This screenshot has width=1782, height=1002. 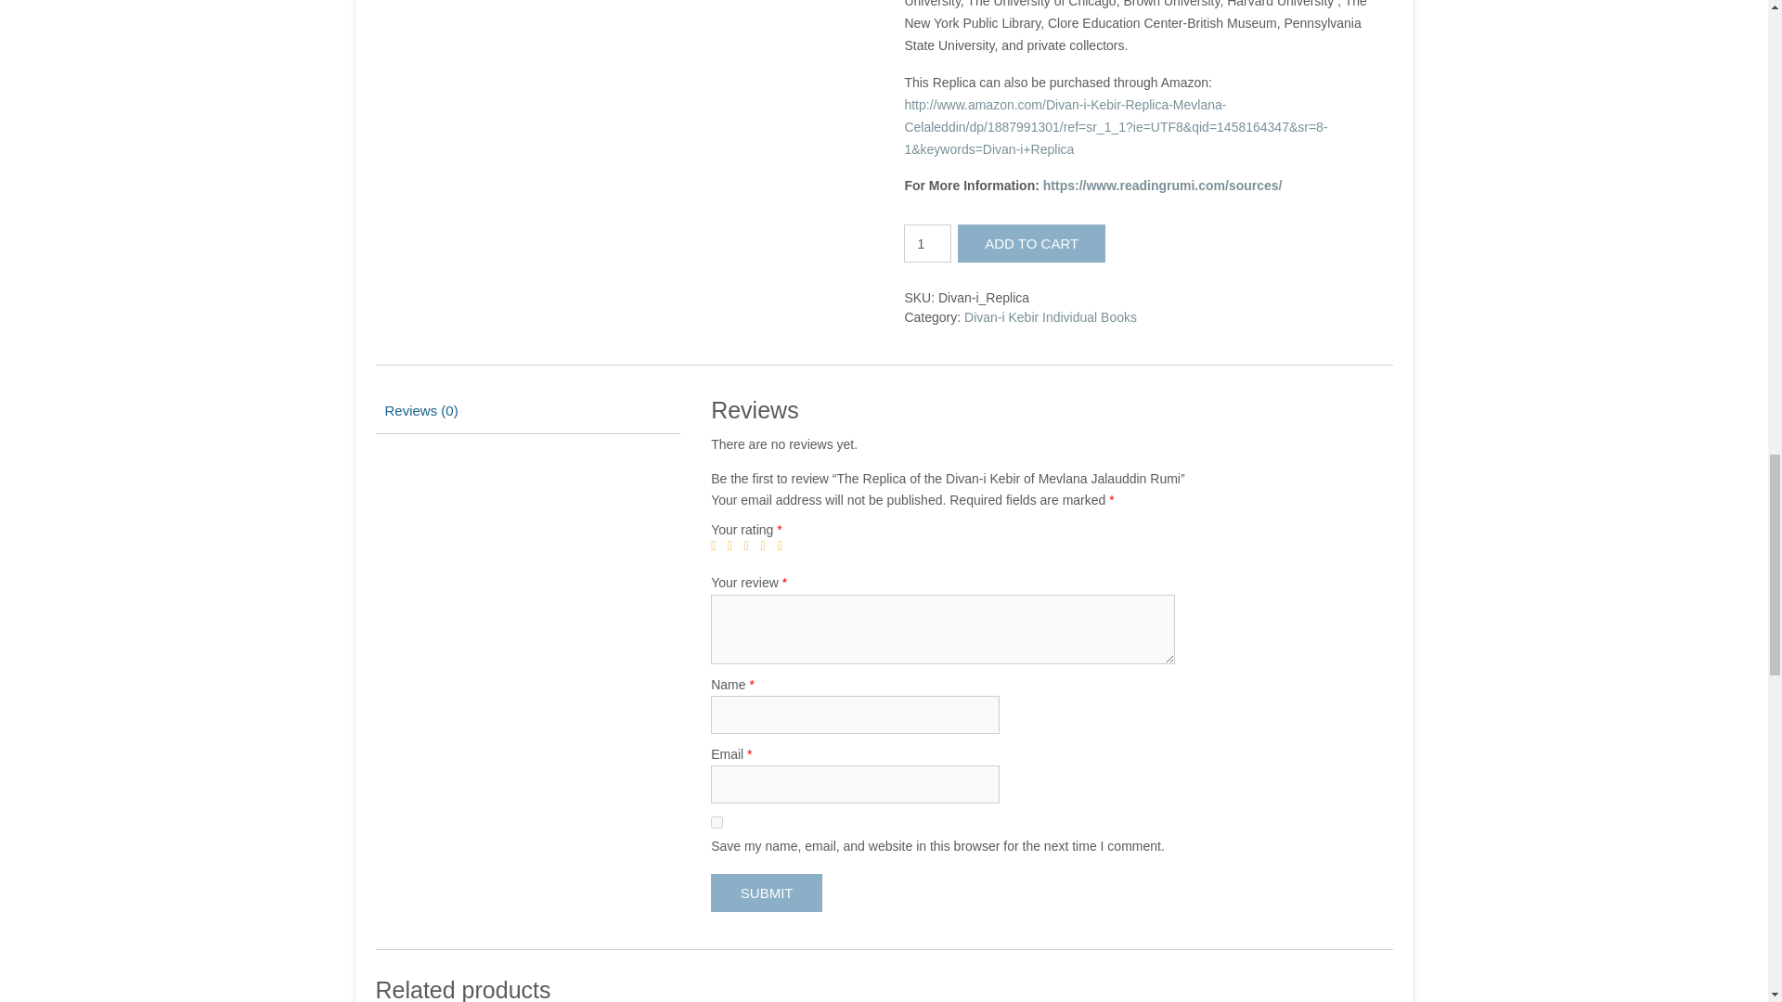 What do you see at coordinates (767, 546) in the screenshot?
I see `4` at bounding box center [767, 546].